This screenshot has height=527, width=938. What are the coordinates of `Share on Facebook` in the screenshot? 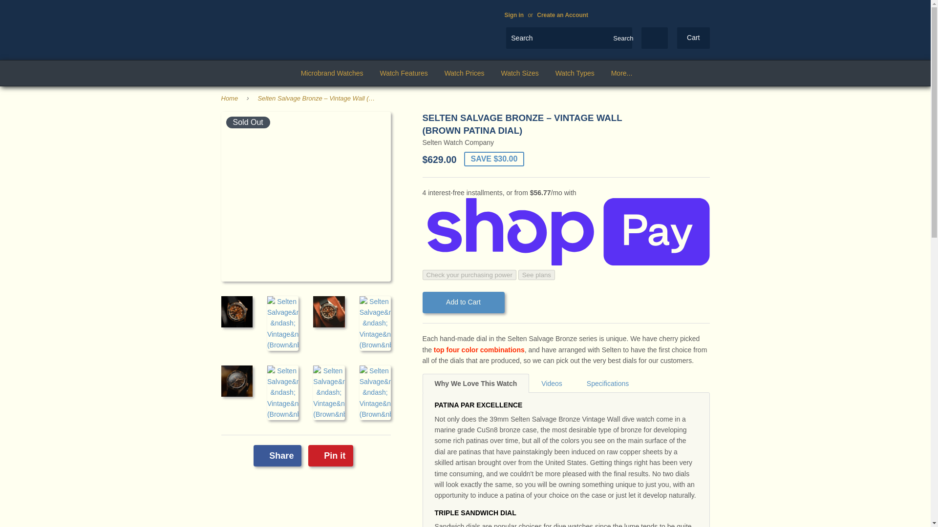 It's located at (277, 455).